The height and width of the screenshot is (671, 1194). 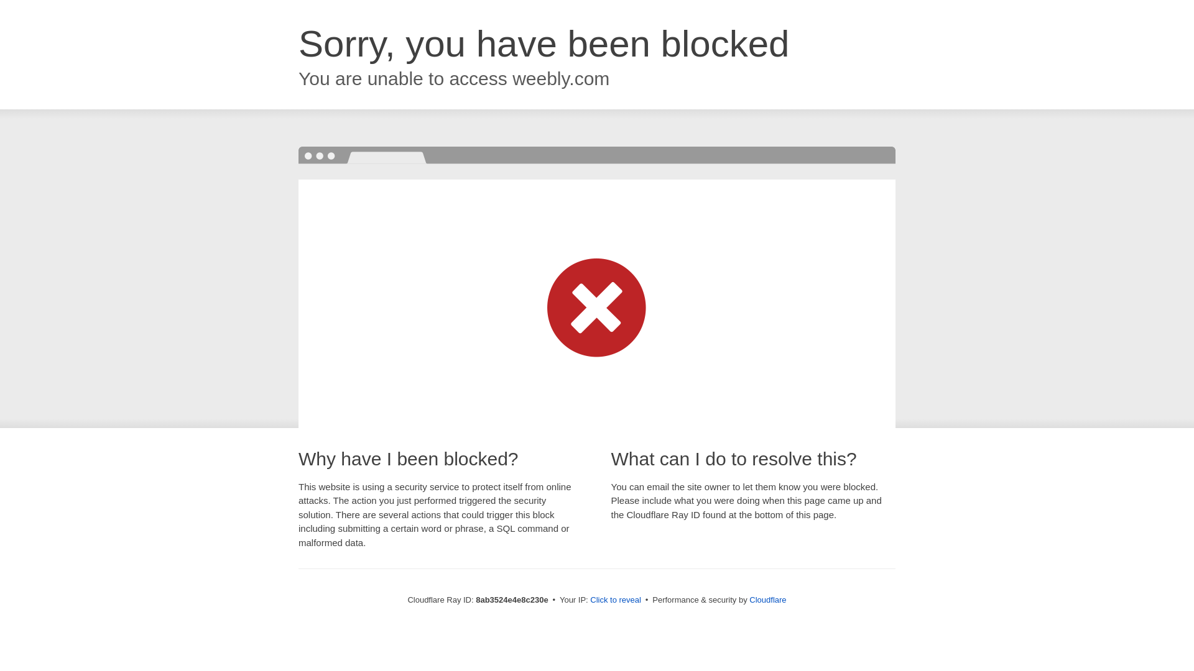 I want to click on Click to reveal, so click(x=616, y=600).